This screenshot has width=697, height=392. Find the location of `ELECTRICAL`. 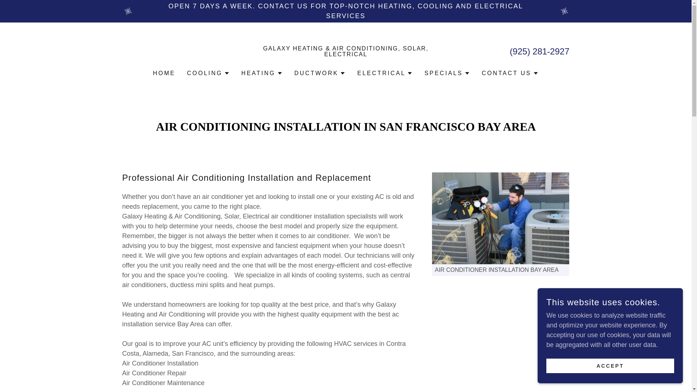

ELECTRICAL is located at coordinates (385, 73).